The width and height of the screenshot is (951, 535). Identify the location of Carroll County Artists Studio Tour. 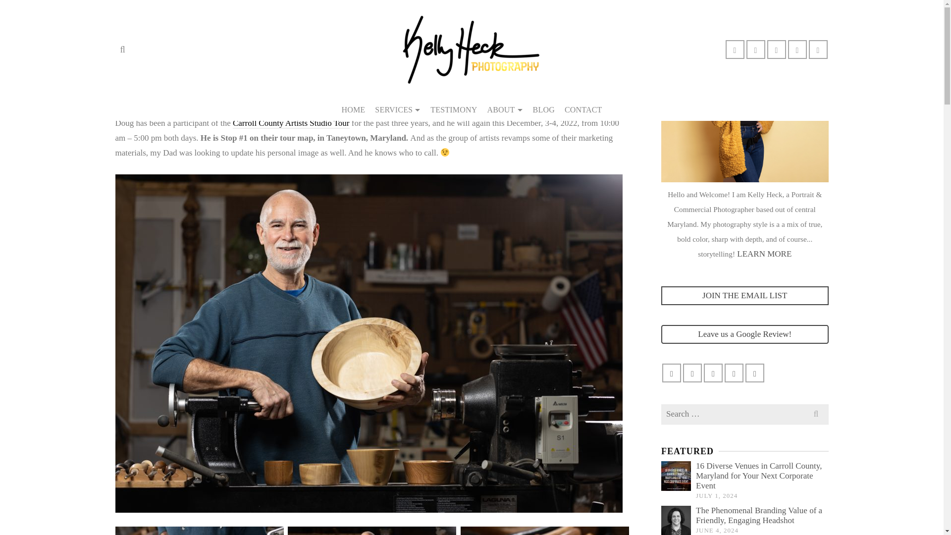
(291, 123).